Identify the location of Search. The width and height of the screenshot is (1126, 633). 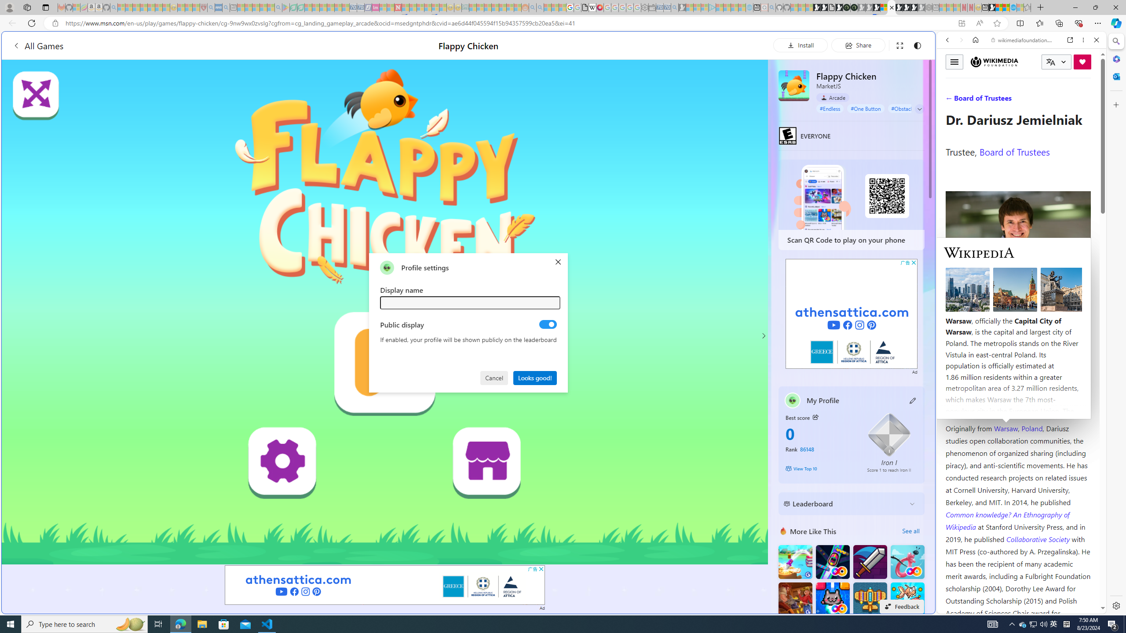
(1115, 41).